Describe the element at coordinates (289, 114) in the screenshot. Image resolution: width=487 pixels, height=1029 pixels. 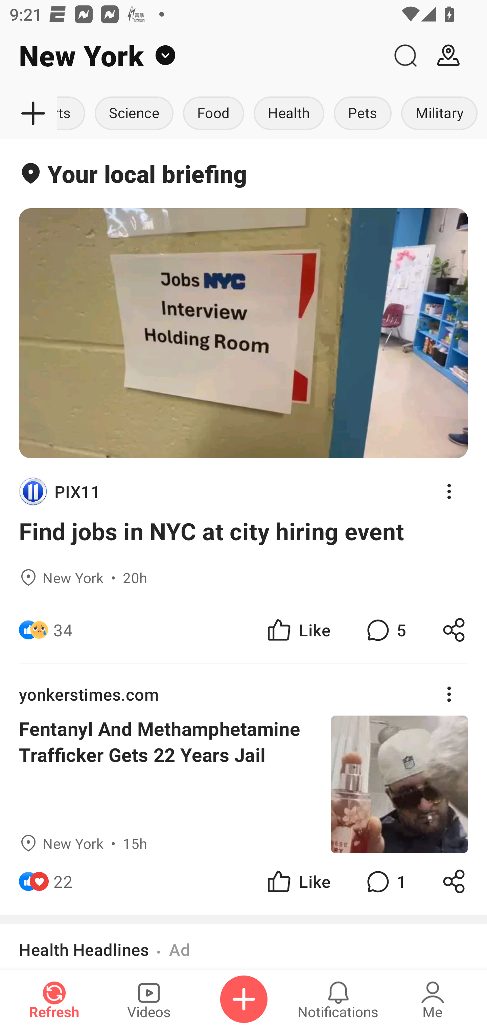
I see `Health` at that location.